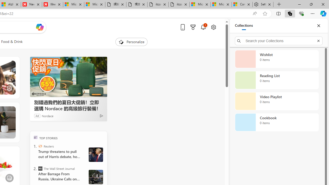  What do you see at coordinates (40, 169) in the screenshot?
I see `The Wall Street Journal` at bounding box center [40, 169].